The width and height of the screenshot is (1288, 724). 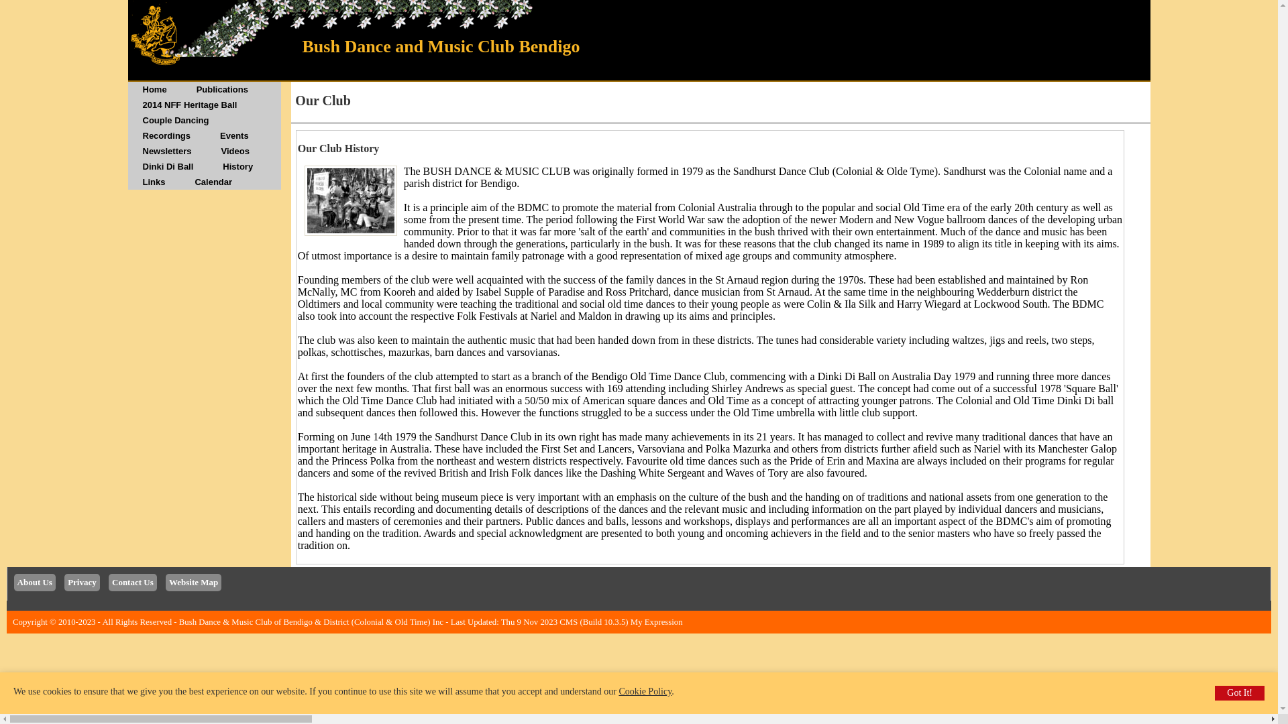 What do you see at coordinates (235, 152) in the screenshot?
I see `Videos` at bounding box center [235, 152].